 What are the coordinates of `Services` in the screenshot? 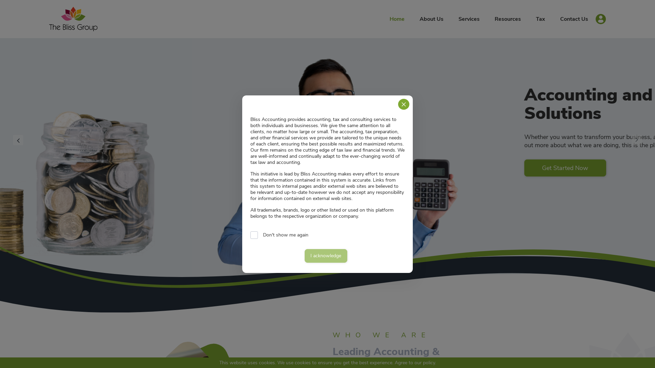 It's located at (469, 19).